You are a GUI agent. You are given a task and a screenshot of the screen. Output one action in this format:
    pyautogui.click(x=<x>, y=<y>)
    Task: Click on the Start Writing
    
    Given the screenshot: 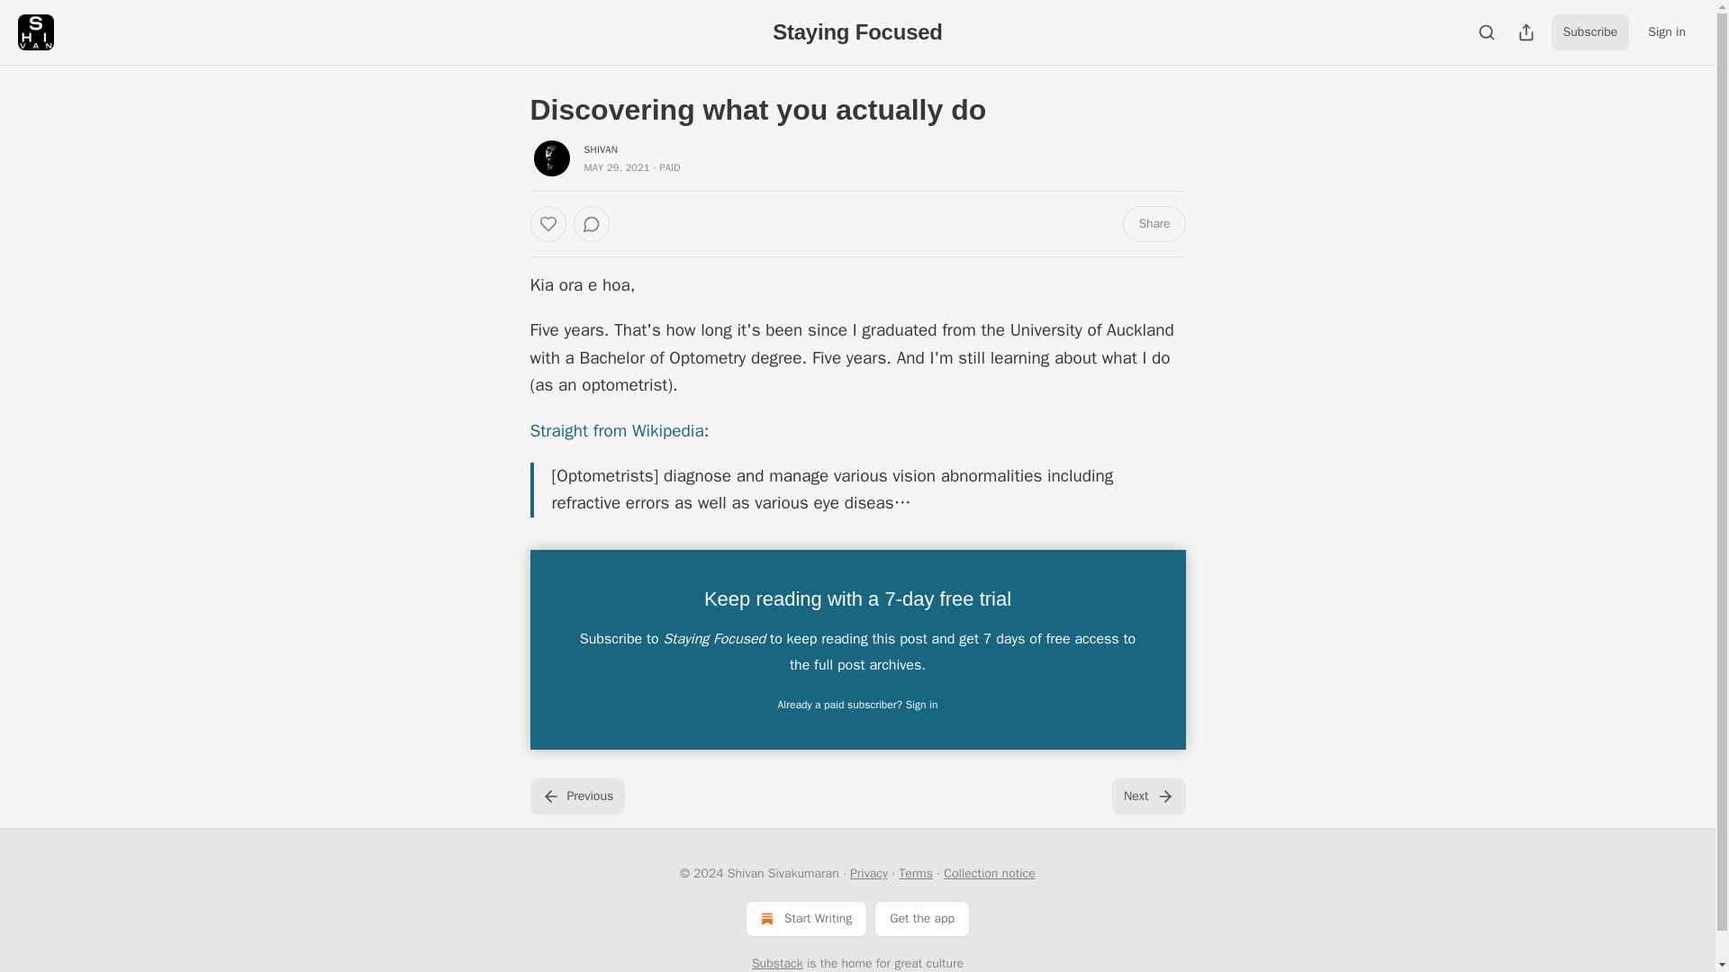 What is the action you would take?
    pyautogui.click(x=806, y=919)
    